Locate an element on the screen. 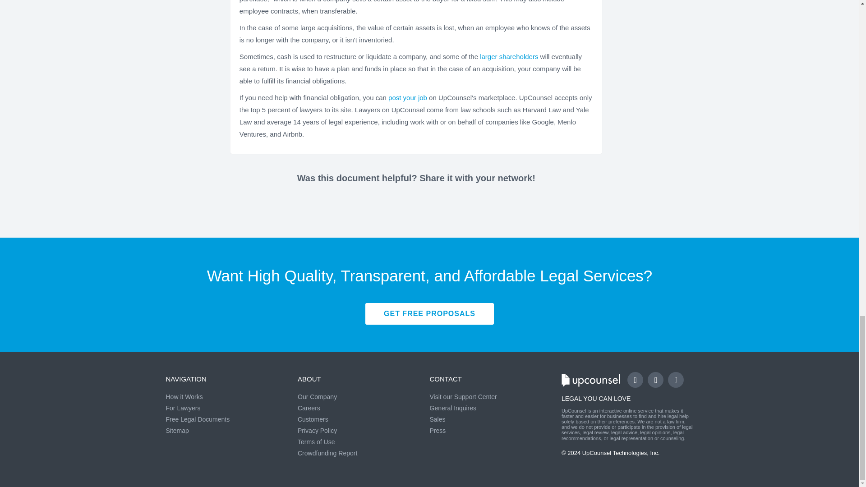 This screenshot has width=866, height=487. post your job is located at coordinates (407, 97).